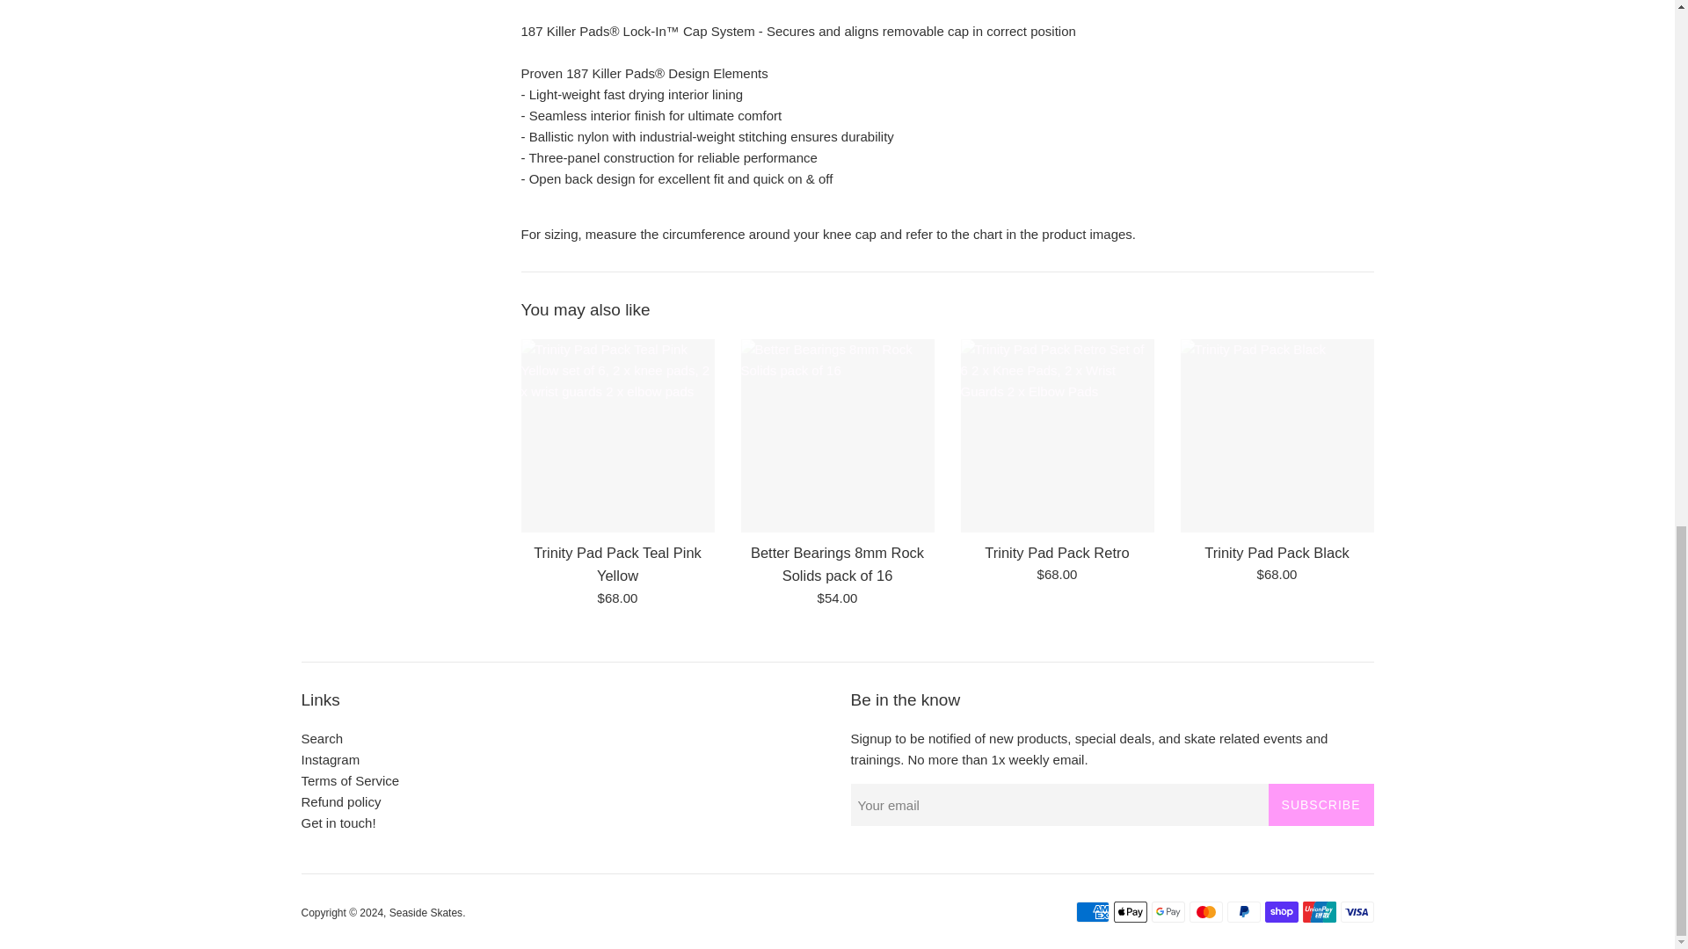 This screenshot has height=949, width=1688. What do you see at coordinates (1057, 435) in the screenshot?
I see `Trinity Pad Pack Retro` at bounding box center [1057, 435].